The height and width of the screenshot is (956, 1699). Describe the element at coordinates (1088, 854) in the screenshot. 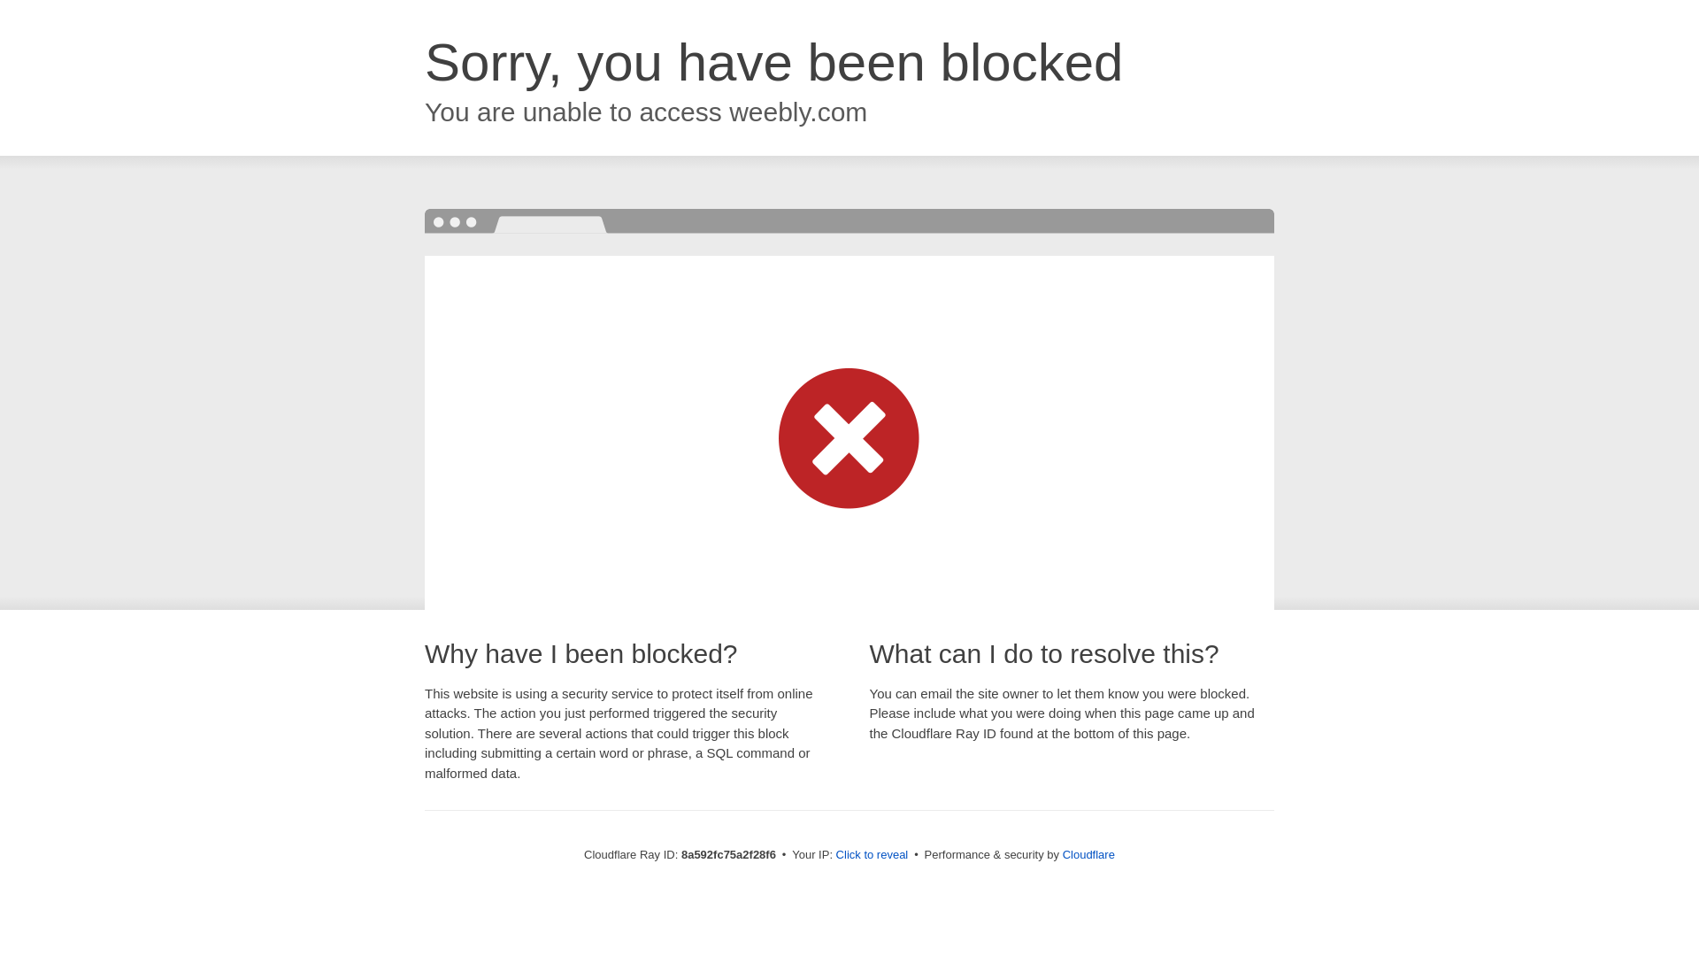

I see `Cloudflare` at that location.